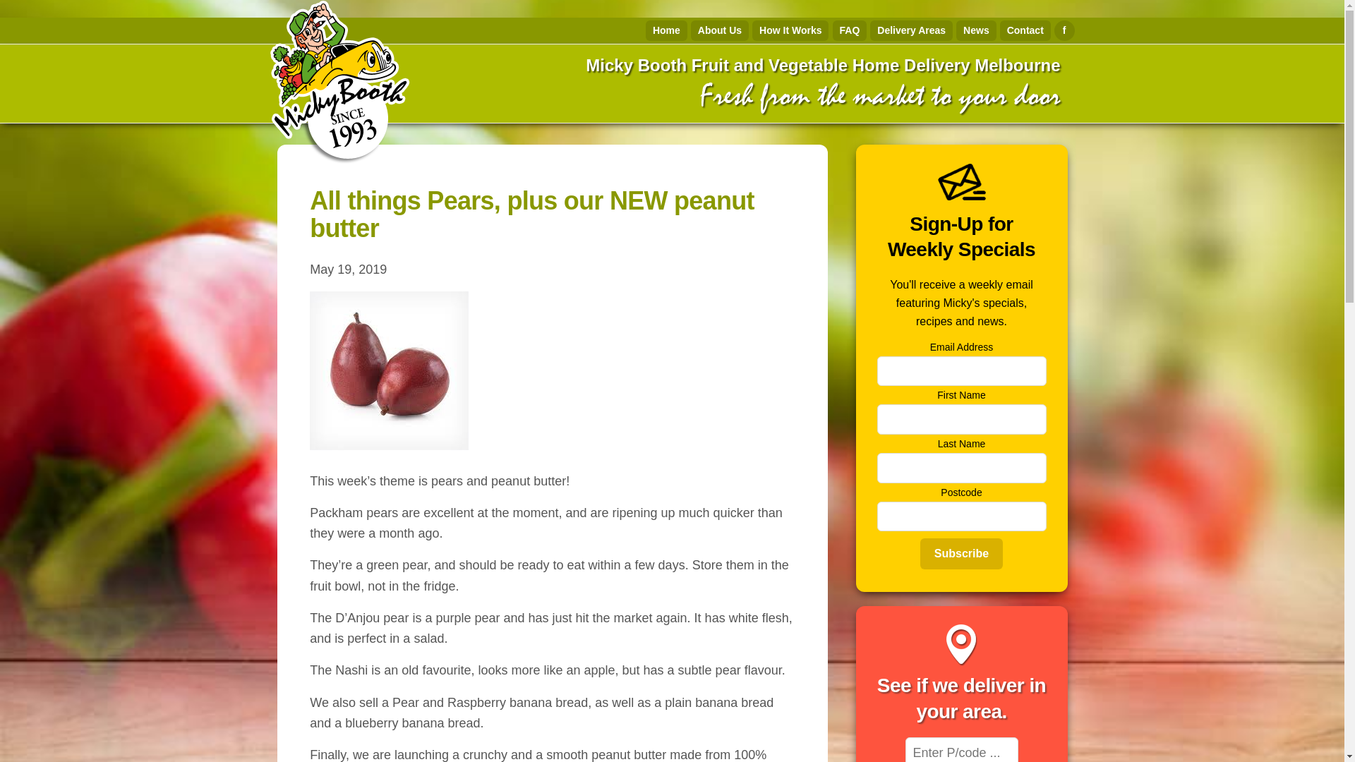 This screenshot has width=1355, height=762. What do you see at coordinates (823, 65) in the screenshot?
I see `Micky Booth Fruit and Vegetable Home Delivery Melbourne` at bounding box center [823, 65].